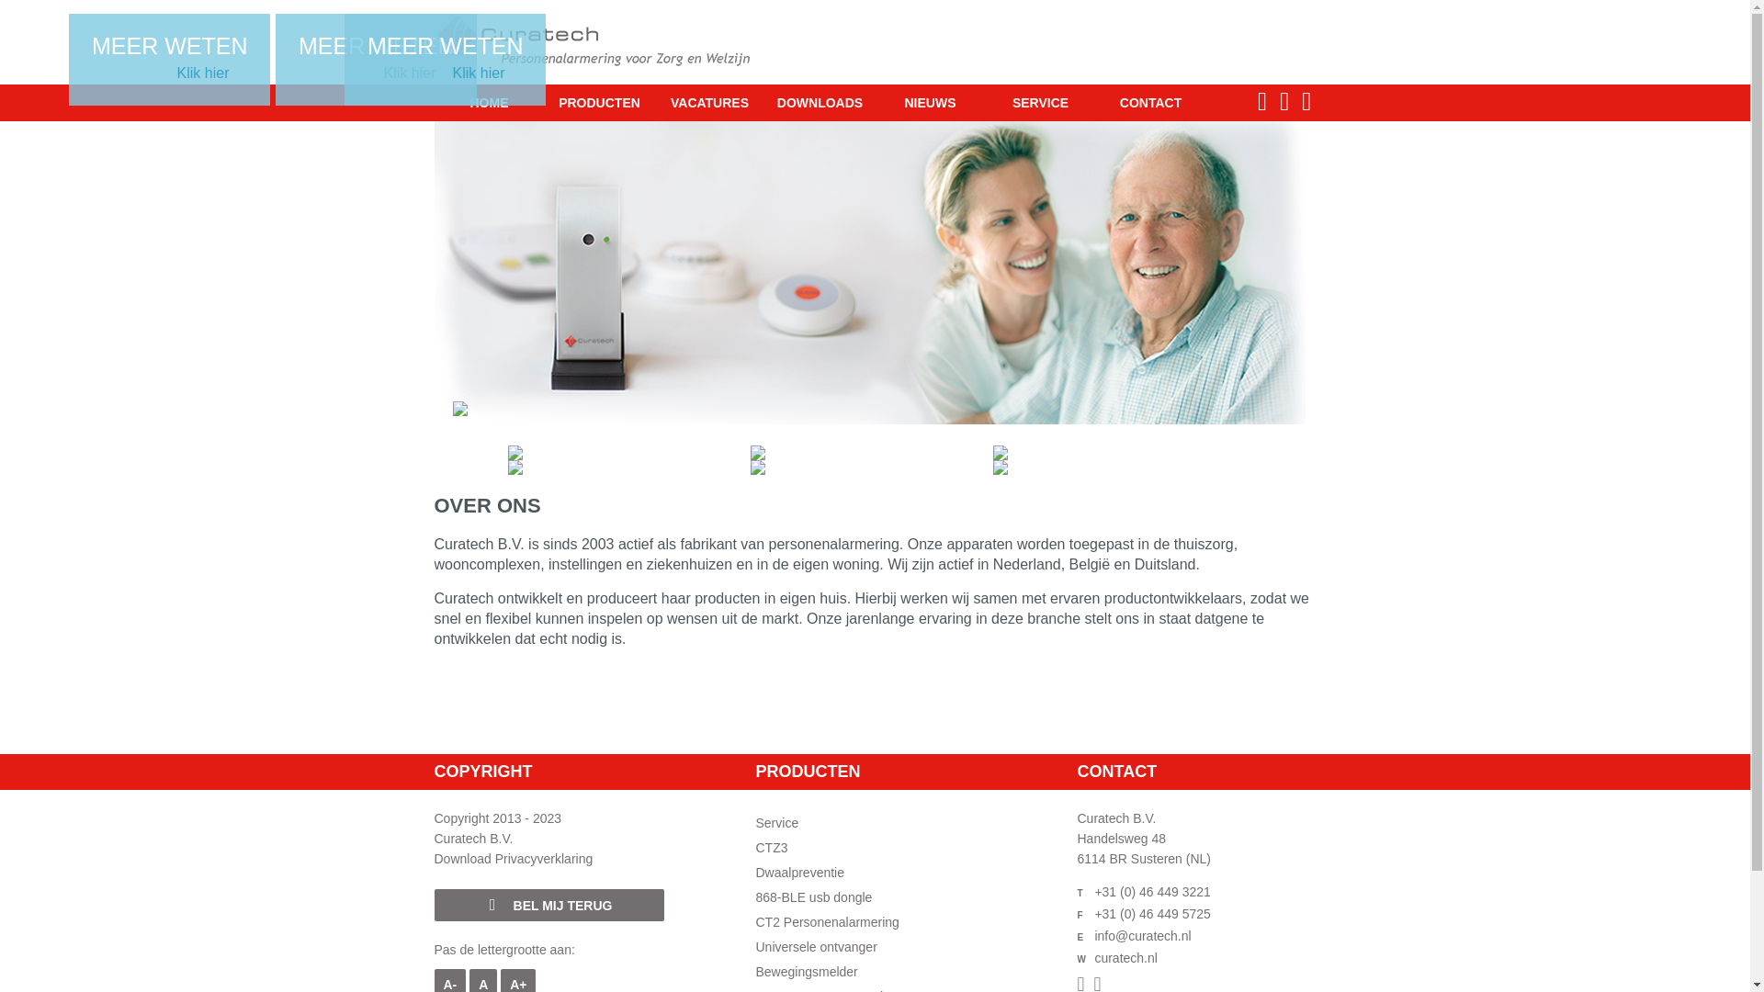  I want to click on 868-BLE usb dongle, so click(814, 897).